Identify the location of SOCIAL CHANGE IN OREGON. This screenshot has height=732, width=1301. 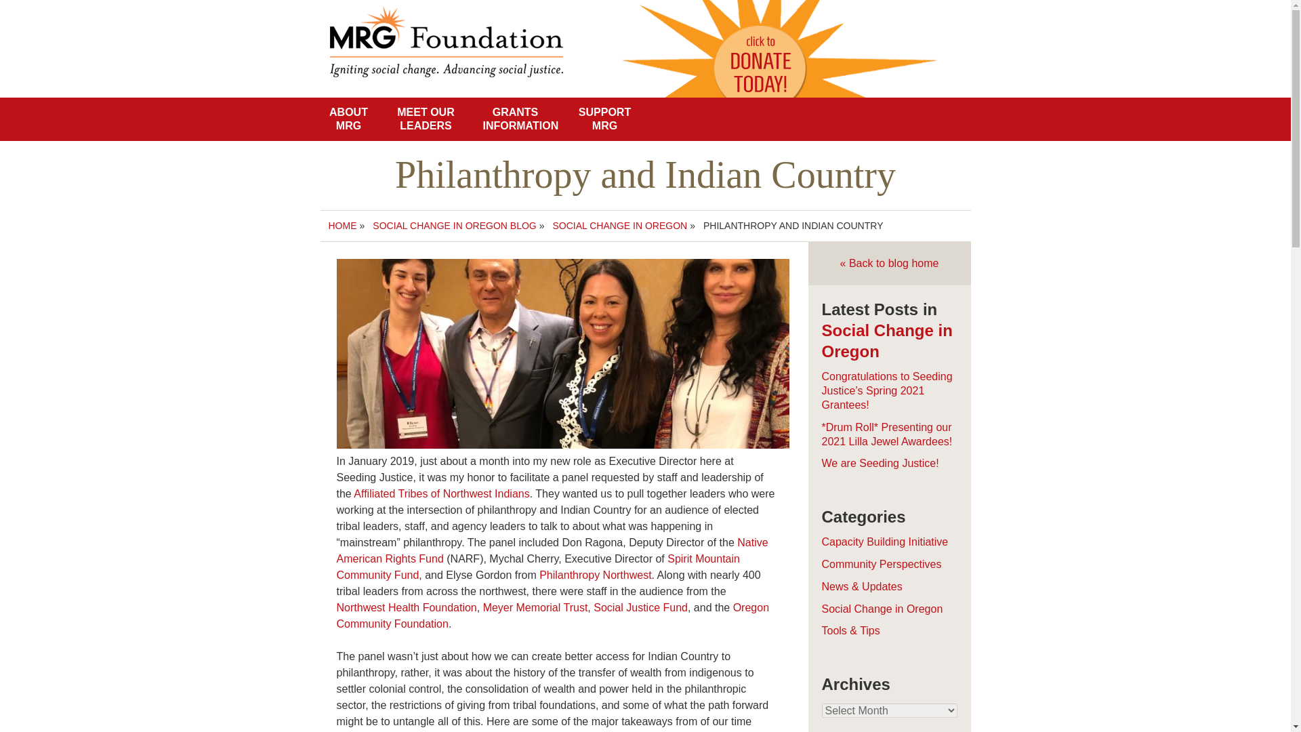
(621, 226).